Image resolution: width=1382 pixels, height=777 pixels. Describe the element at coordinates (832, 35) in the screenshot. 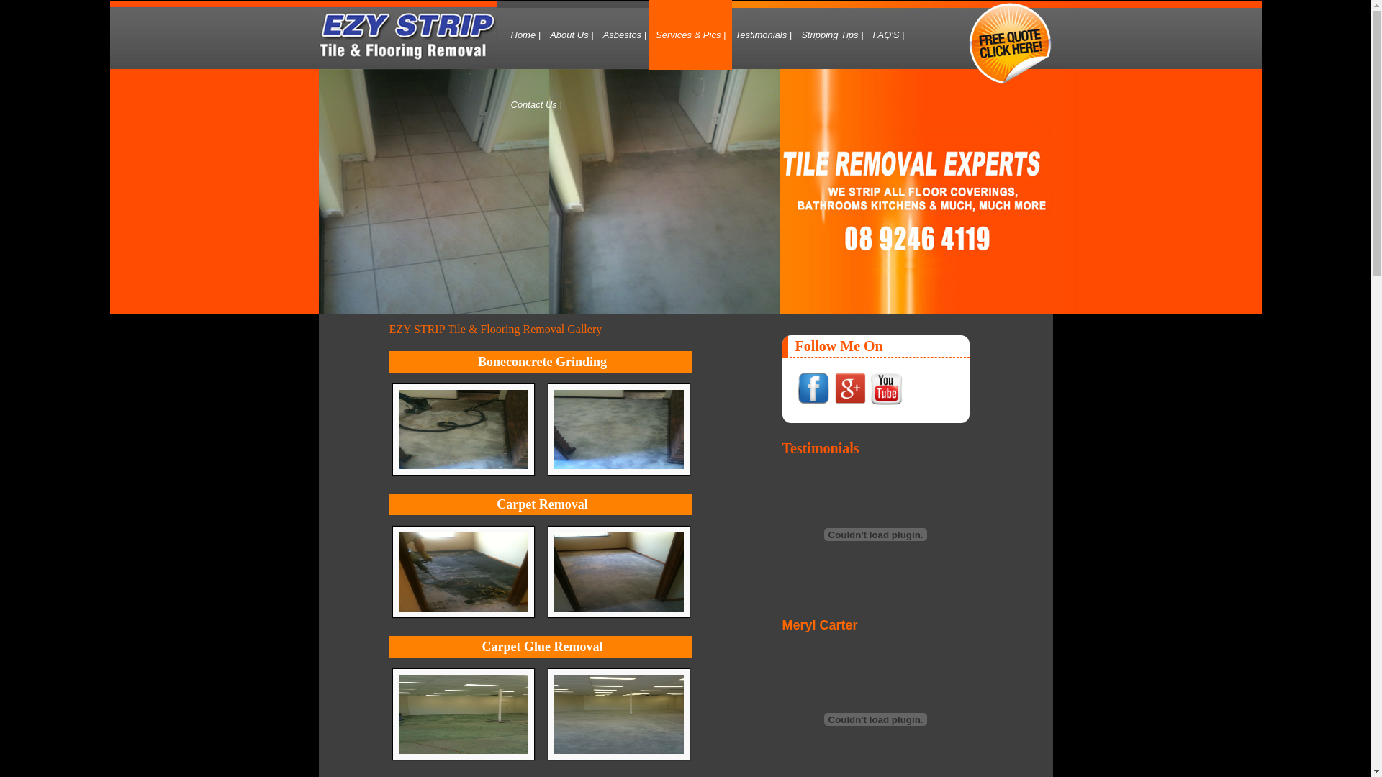

I see `Stripping Tips |` at that location.